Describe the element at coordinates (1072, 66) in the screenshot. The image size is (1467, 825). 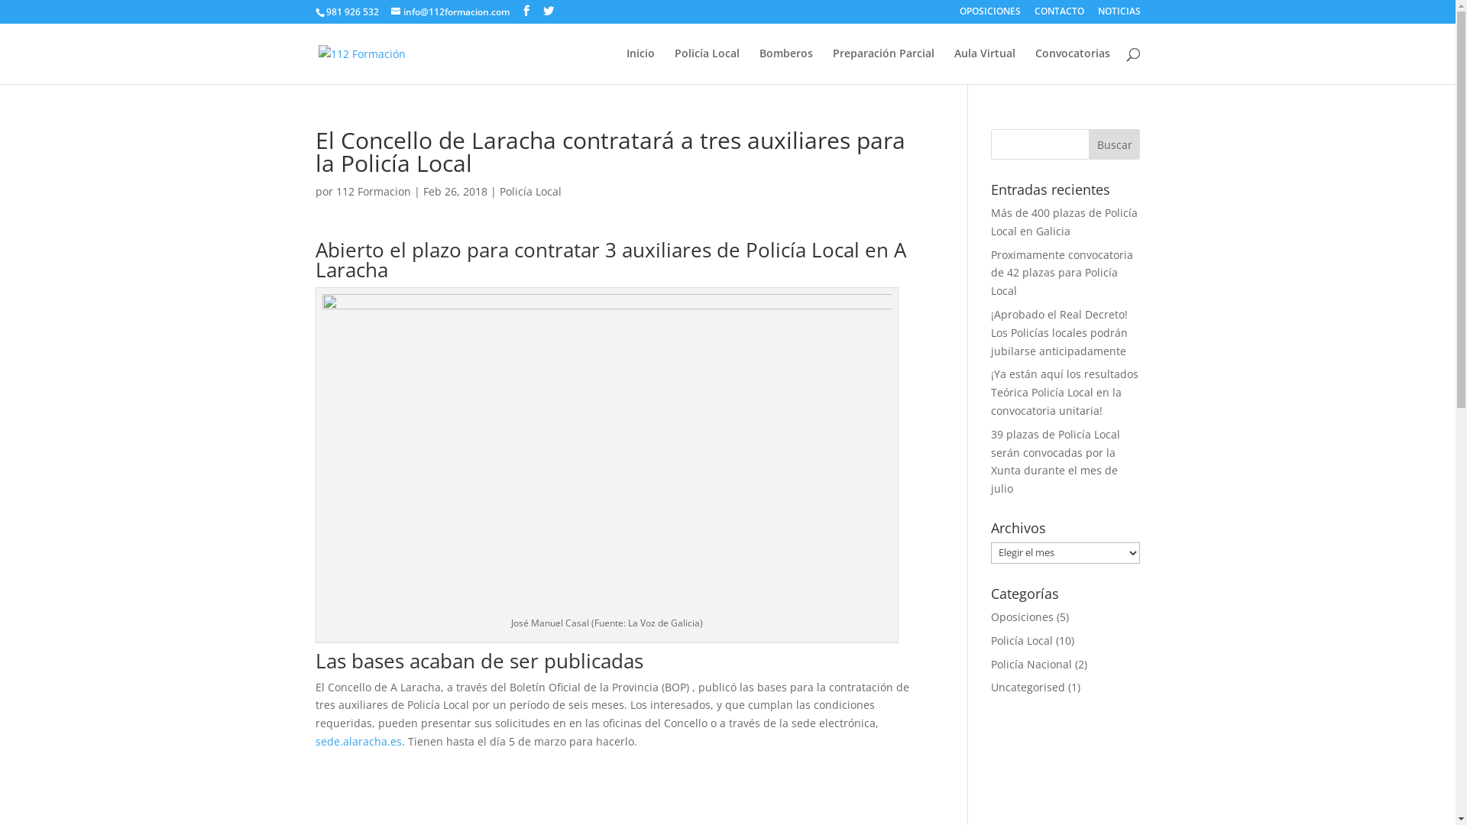
I see `Convocatorias` at that location.